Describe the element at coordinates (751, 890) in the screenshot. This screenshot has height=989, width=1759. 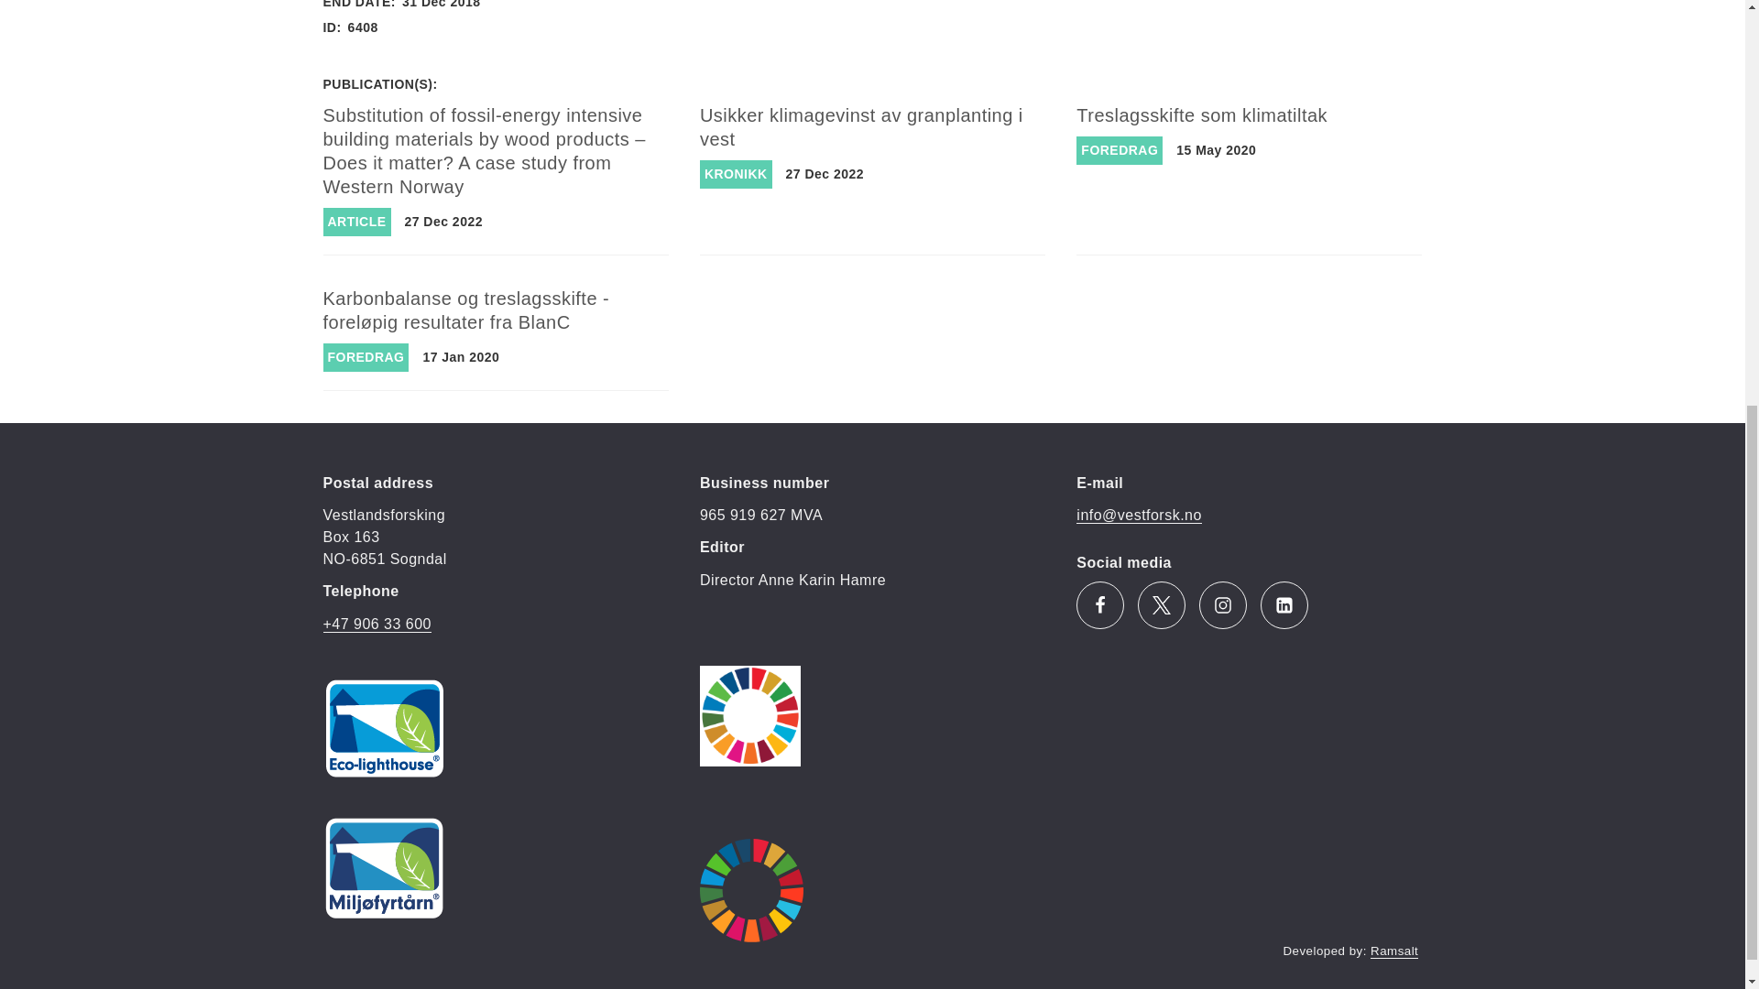
I see `SDG logo` at that location.